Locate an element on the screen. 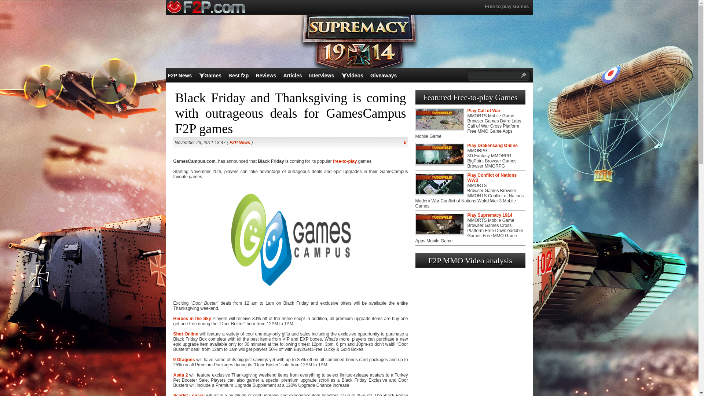 The width and height of the screenshot is (704, 396). Free to Play is located at coordinates (345, 161).